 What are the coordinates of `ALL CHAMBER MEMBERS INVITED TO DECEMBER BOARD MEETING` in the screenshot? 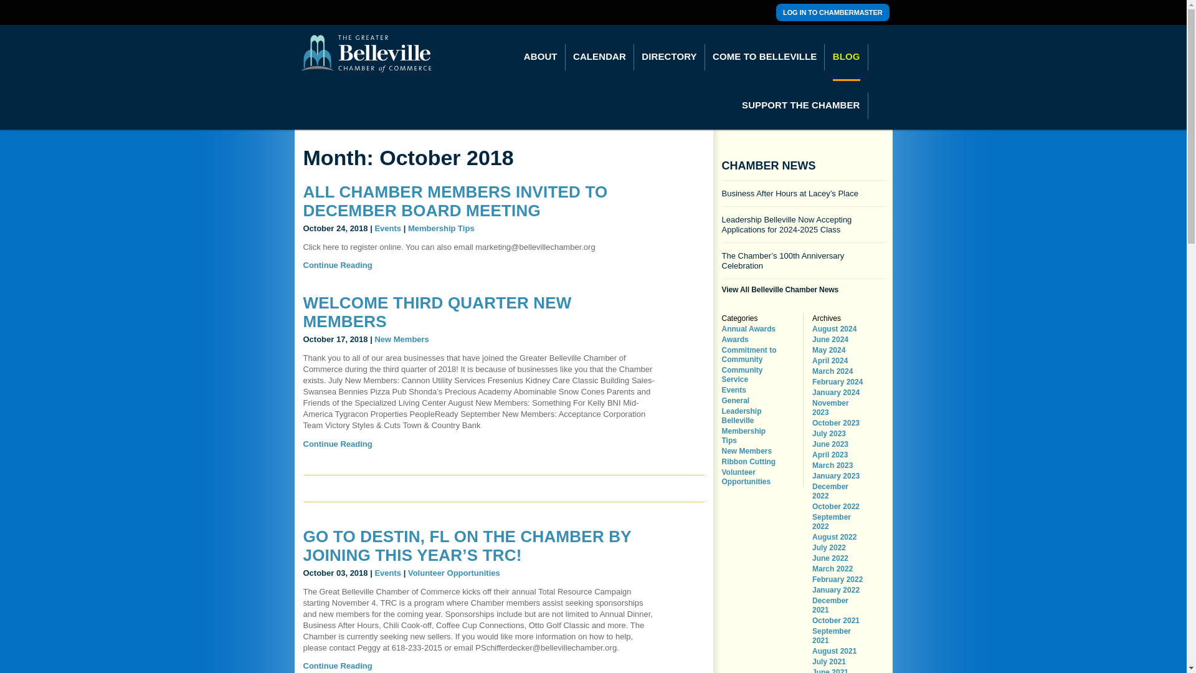 It's located at (455, 201).